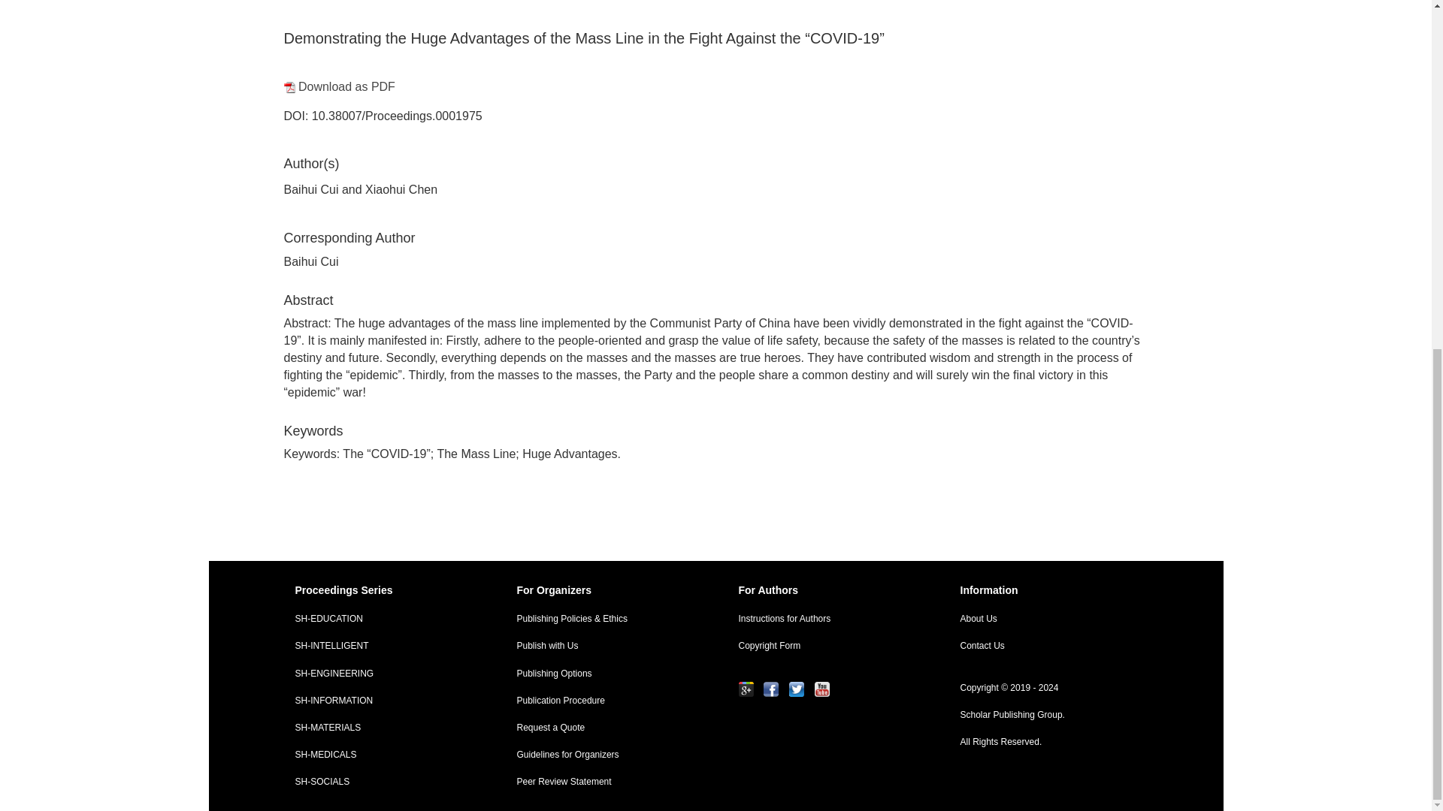 The height and width of the screenshot is (811, 1443). What do you see at coordinates (604, 590) in the screenshot?
I see `For Organizers` at bounding box center [604, 590].